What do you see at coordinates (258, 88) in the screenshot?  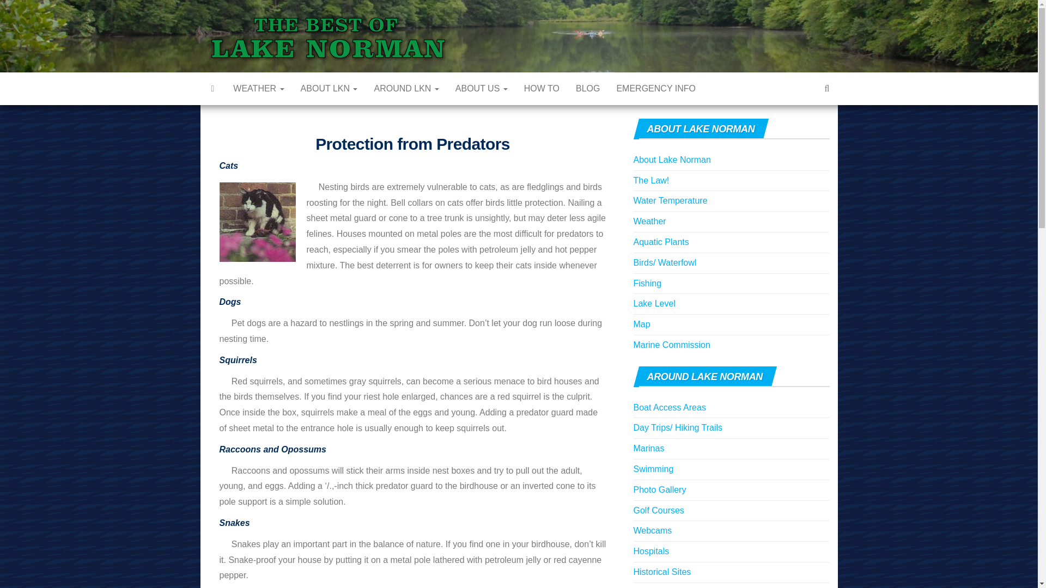 I see `Weather` at bounding box center [258, 88].